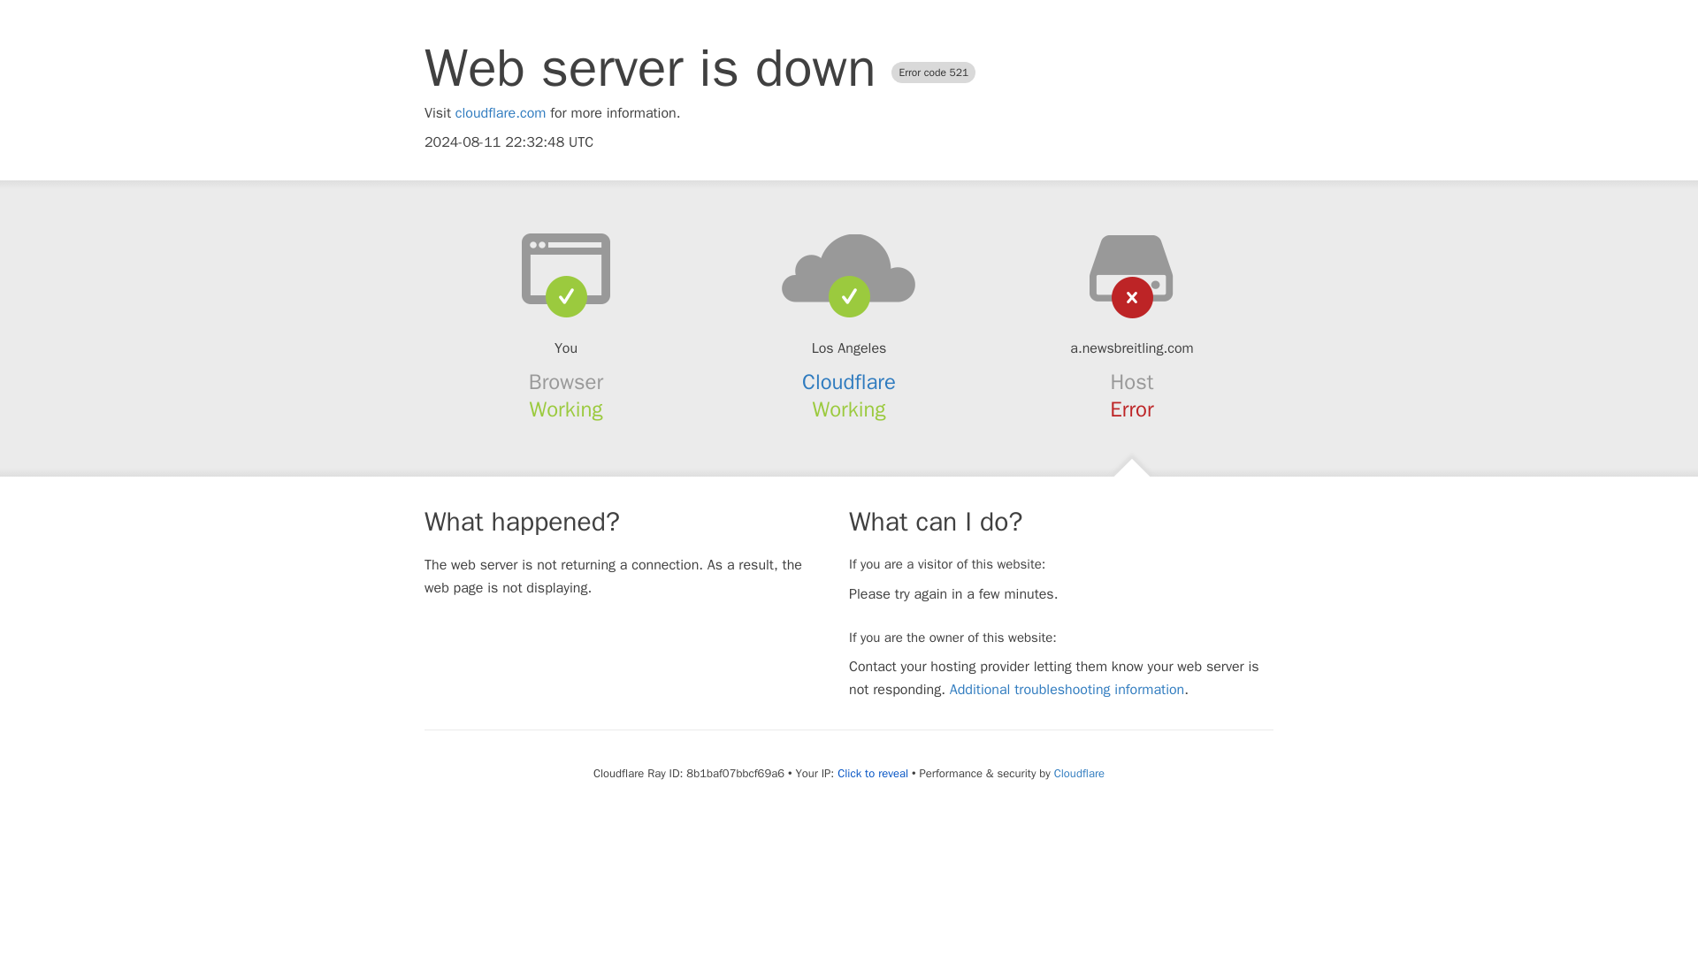 This screenshot has width=1698, height=955. I want to click on Additional troubleshooting information, so click(1067, 690).